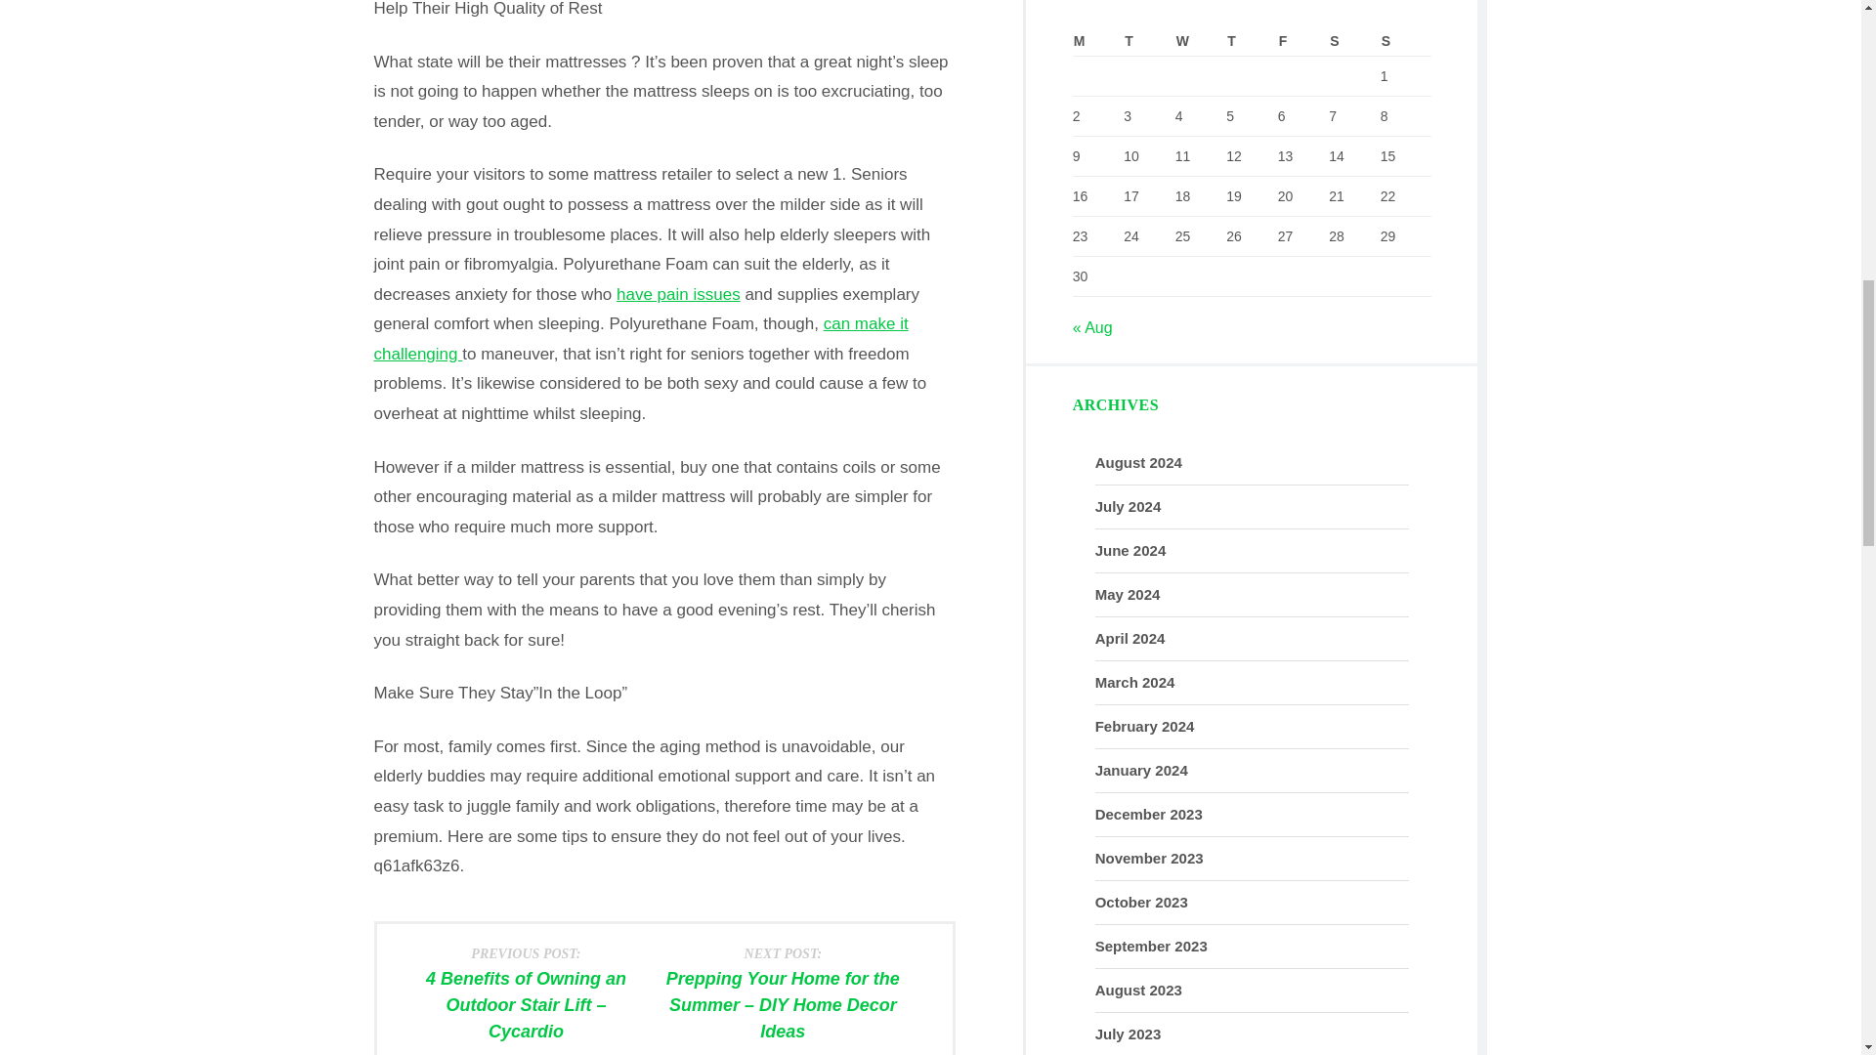  What do you see at coordinates (678, 294) in the screenshot?
I see `have pain issues` at bounding box center [678, 294].